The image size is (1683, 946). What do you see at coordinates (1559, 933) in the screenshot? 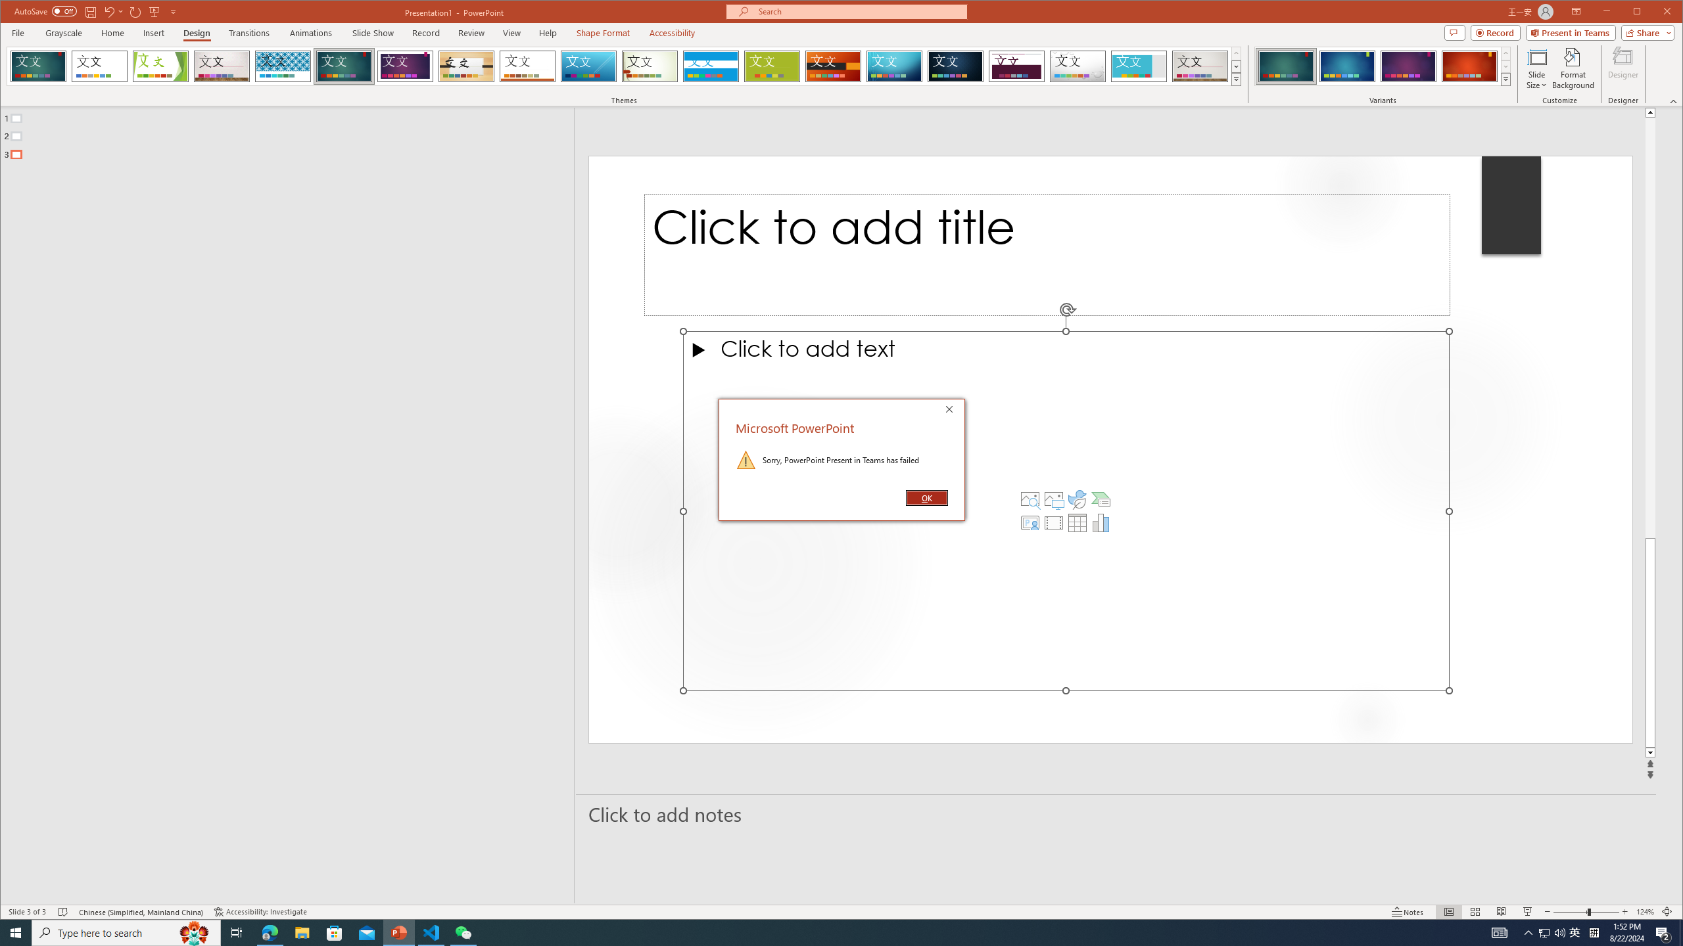
I see `Page up` at bounding box center [1559, 933].